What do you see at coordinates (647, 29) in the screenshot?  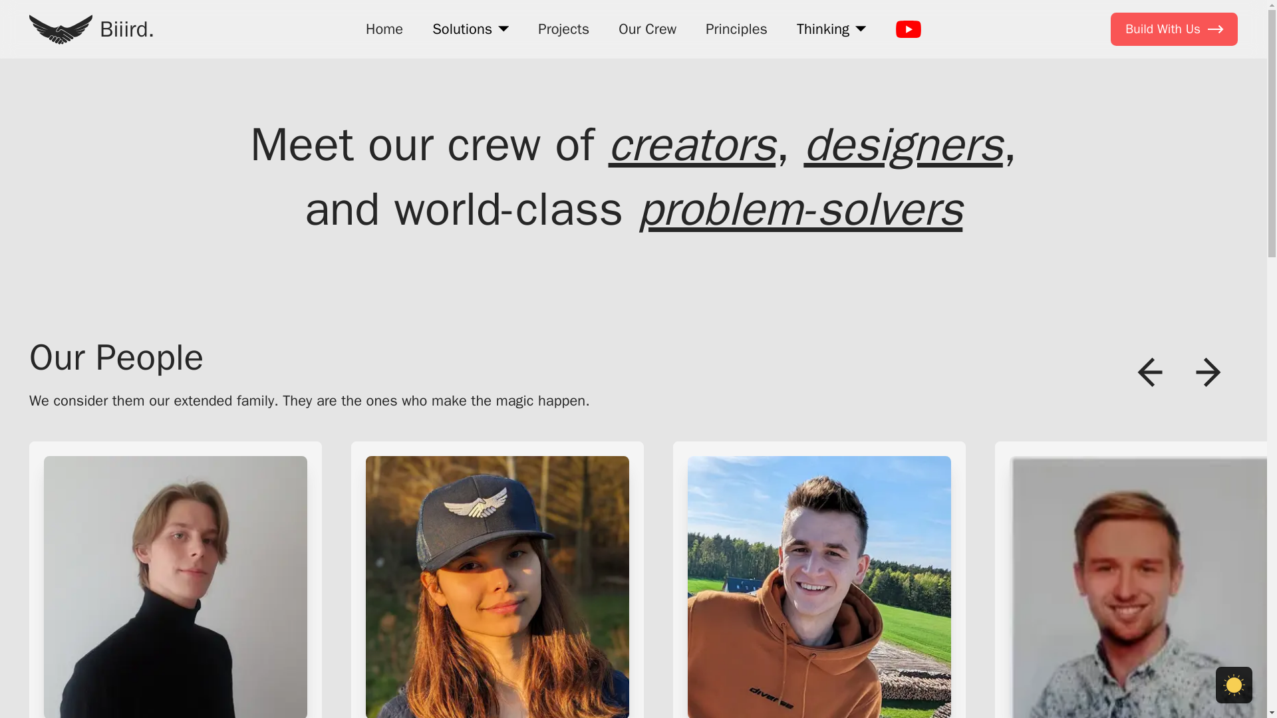 I see `Our Crew` at bounding box center [647, 29].